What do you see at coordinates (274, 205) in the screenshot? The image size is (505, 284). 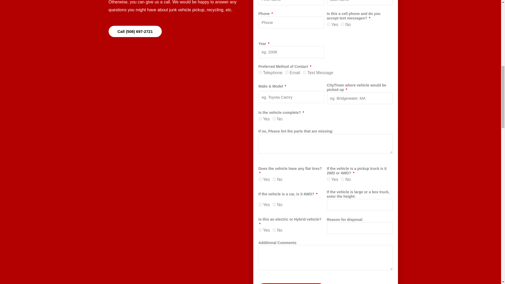 I see `No` at bounding box center [274, 205].